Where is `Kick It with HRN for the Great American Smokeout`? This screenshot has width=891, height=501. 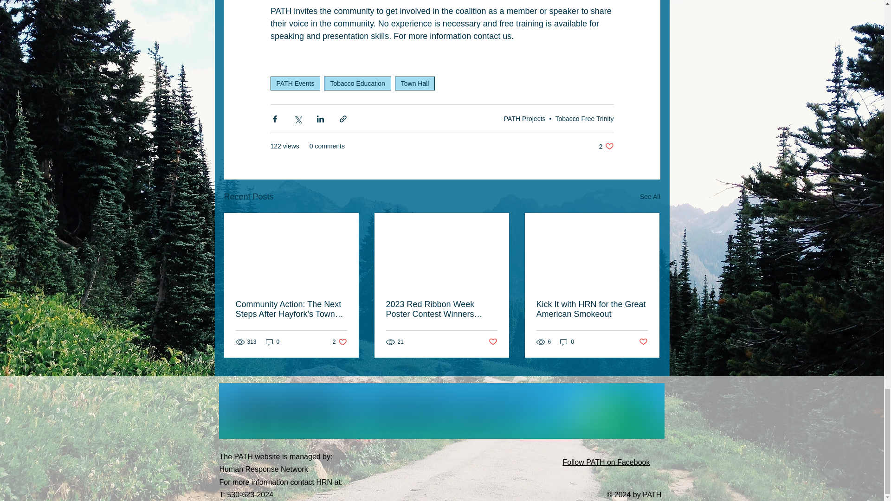
Kick It with HRN for the Great American Smokeout is located at coordinates (592, 309).